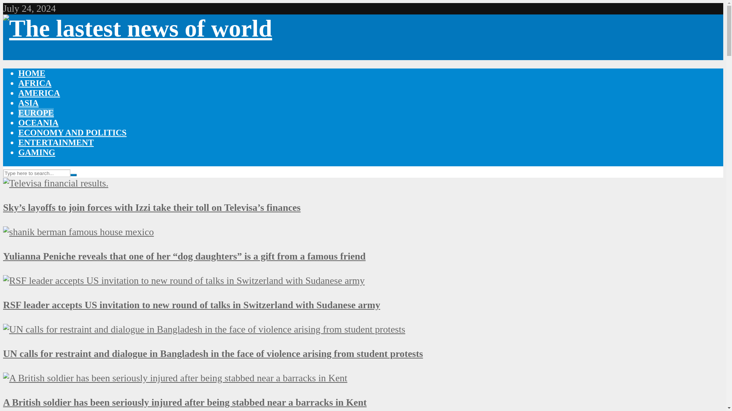 Image resolution: width=732 pixels, height=411 pixels. I want to click on EUROPE, so click(36, 113).